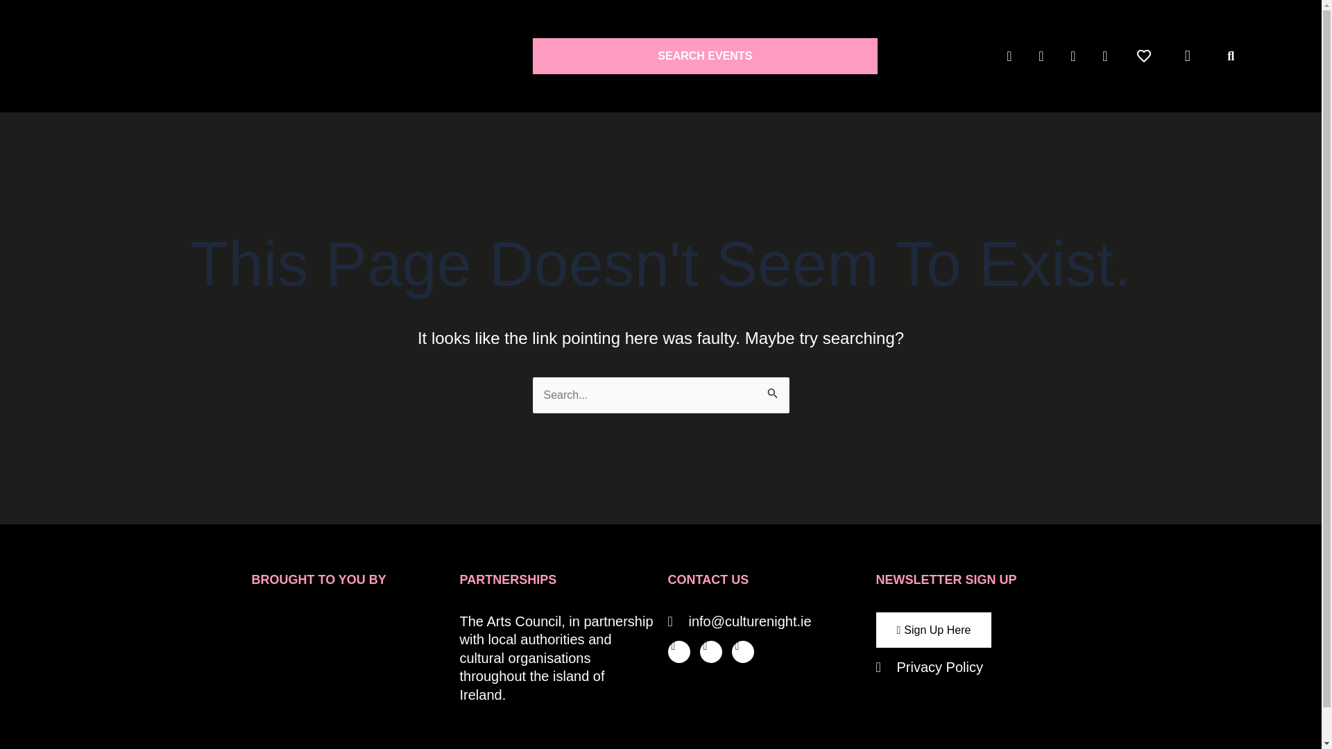 Image resolution: width=1332 pixels, height=749 pixels. What do you see at coordinates (678, 652) in the screenshot?
I see `Twitter` at bounding box center [678, 652].